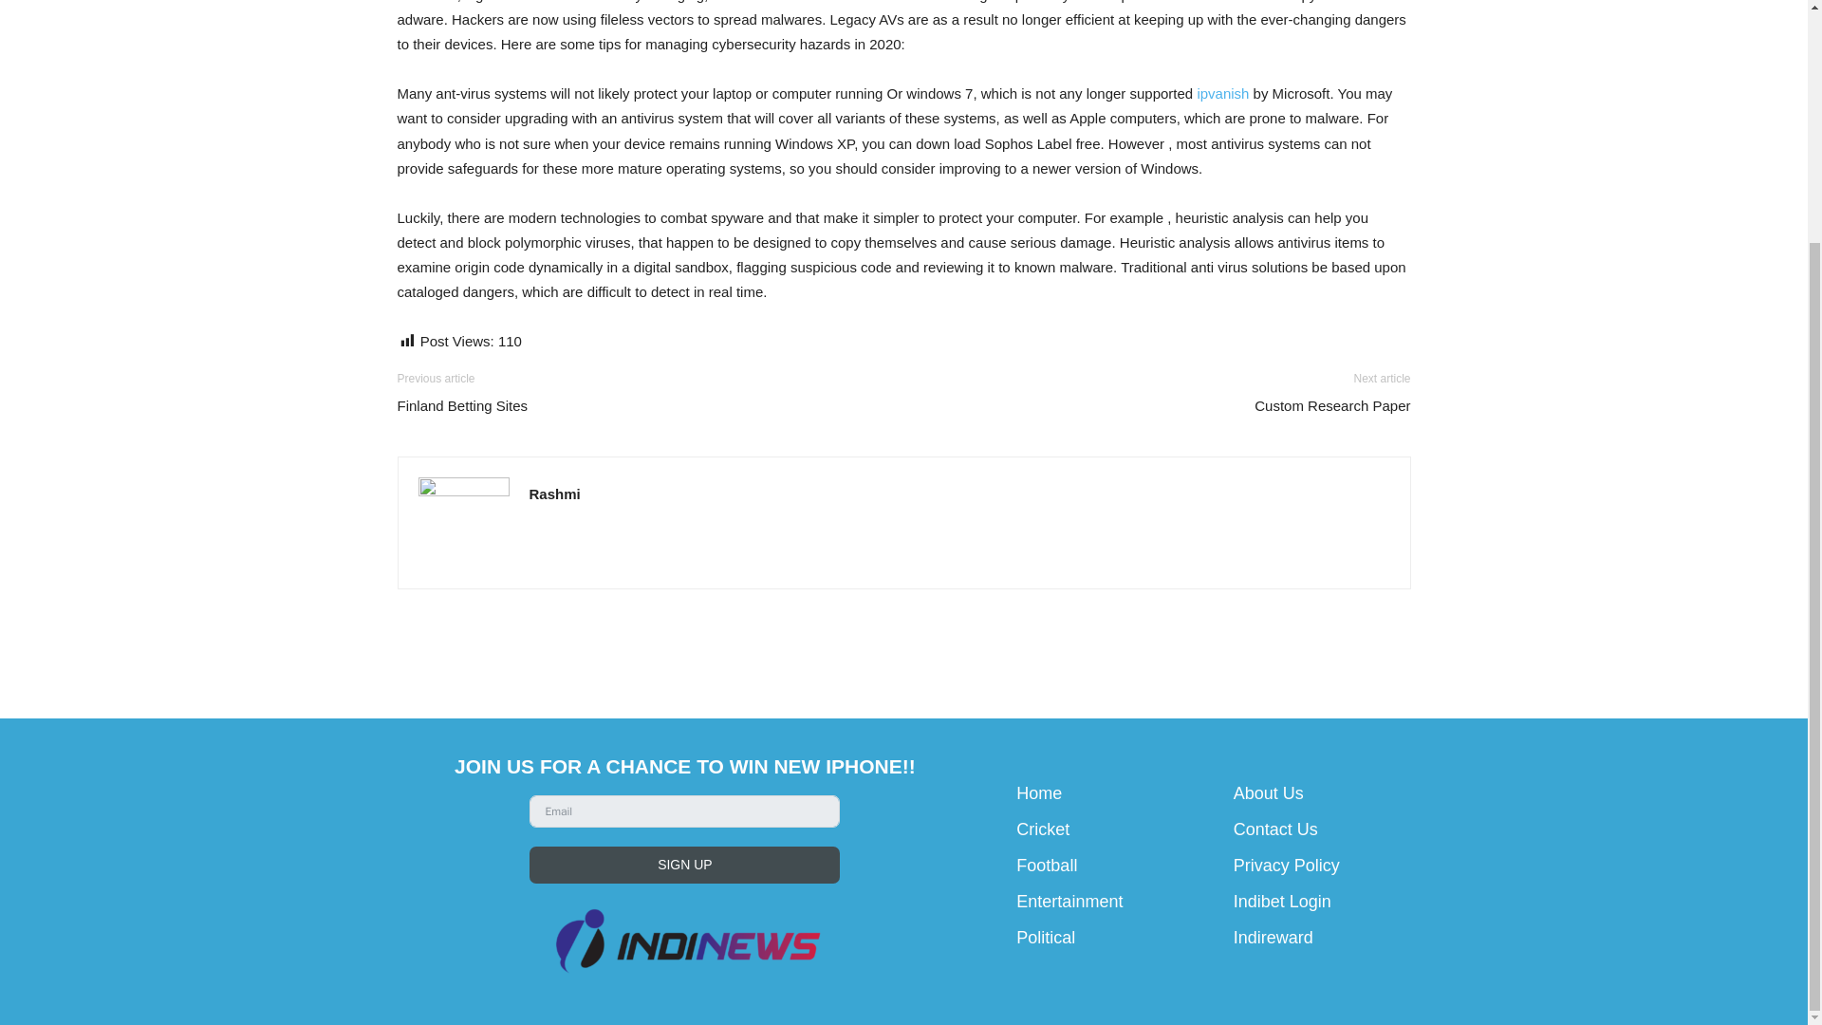 Image resolution: width=1822 pixels, height=1025 pixels. Describe the element at coordinates (1039, 793) in the screenshot. I see `Home` at that location.